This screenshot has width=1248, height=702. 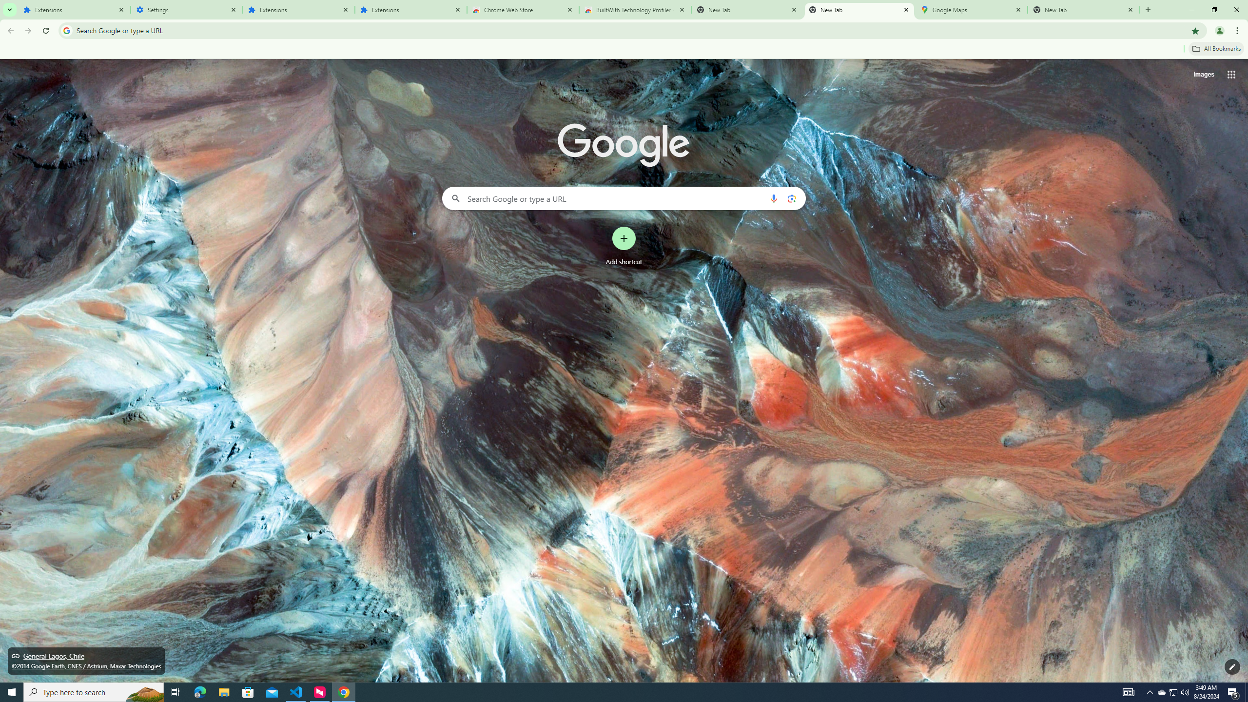 What do you see at coordinates (971, 10) in the screenshot?
I see `Google Maps` at bounding box center [971, 10].